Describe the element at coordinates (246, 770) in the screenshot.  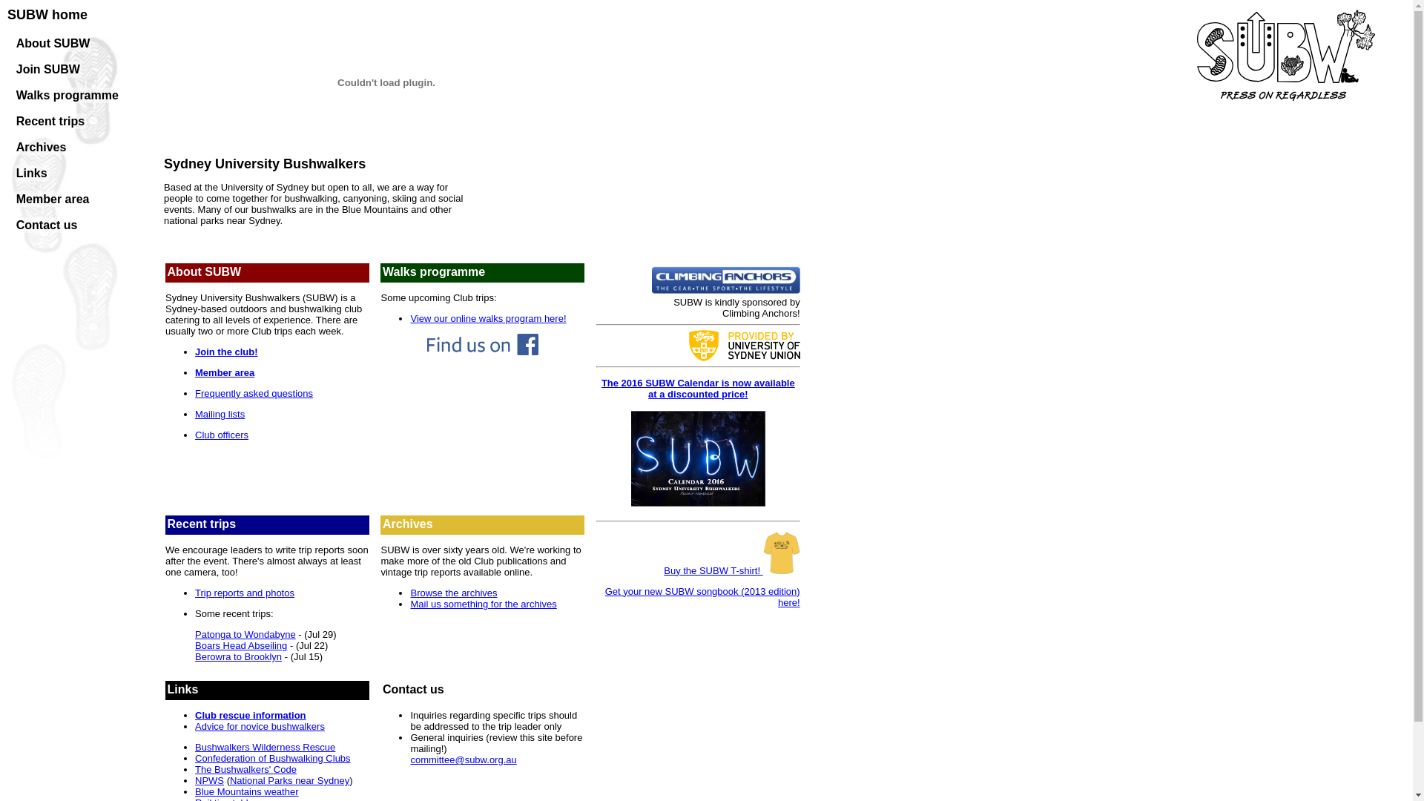
I see `The Bushwalkers' Code` at that location.